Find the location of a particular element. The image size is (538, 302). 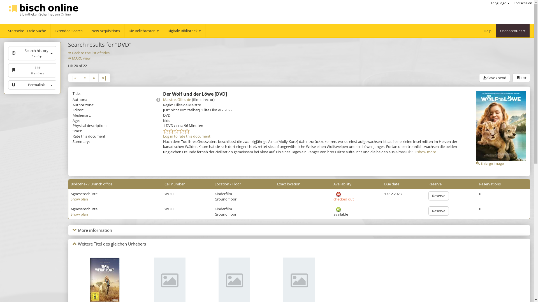

Die Beliebtesten is located at coordinates (143, 31).